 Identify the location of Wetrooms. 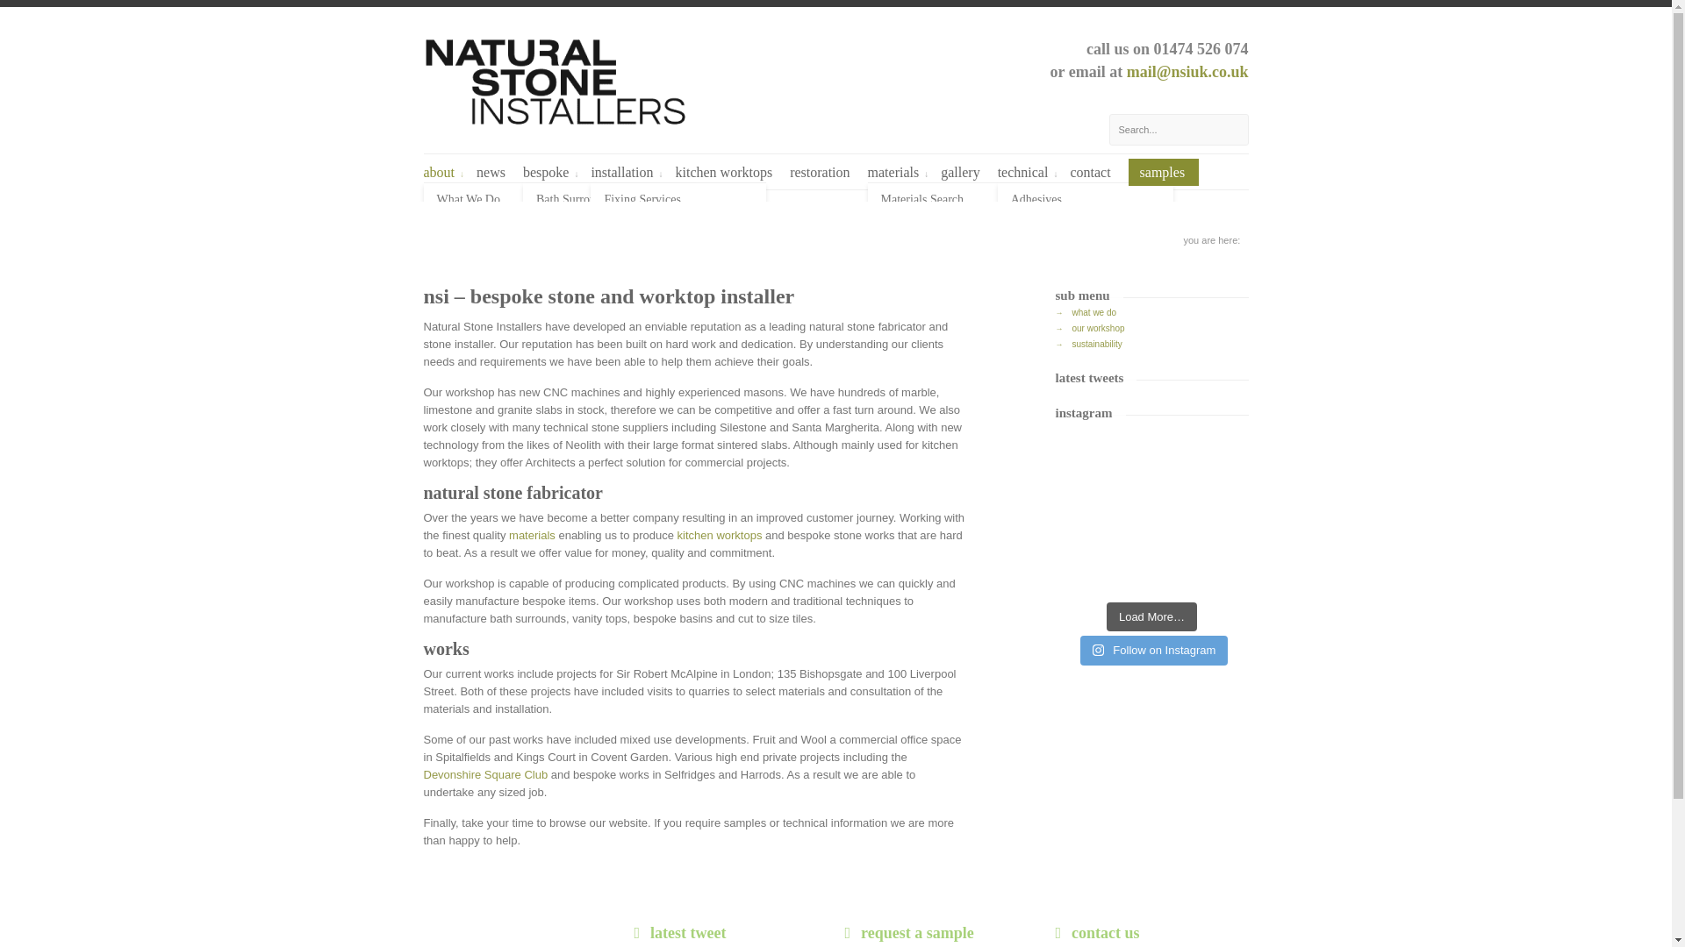
(1086, 384).